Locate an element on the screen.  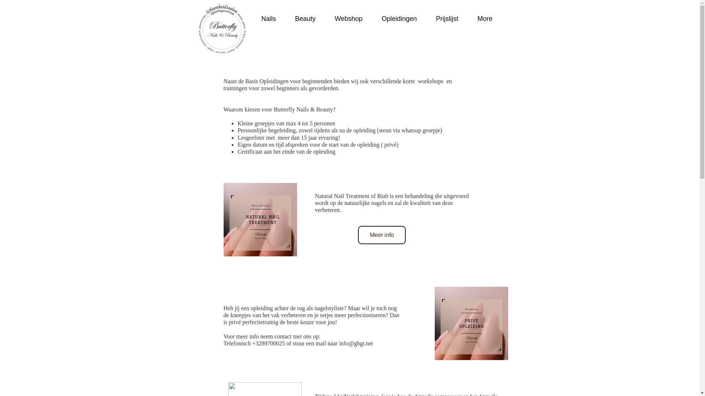
Prijslijst is located at coordinates (447, 19).